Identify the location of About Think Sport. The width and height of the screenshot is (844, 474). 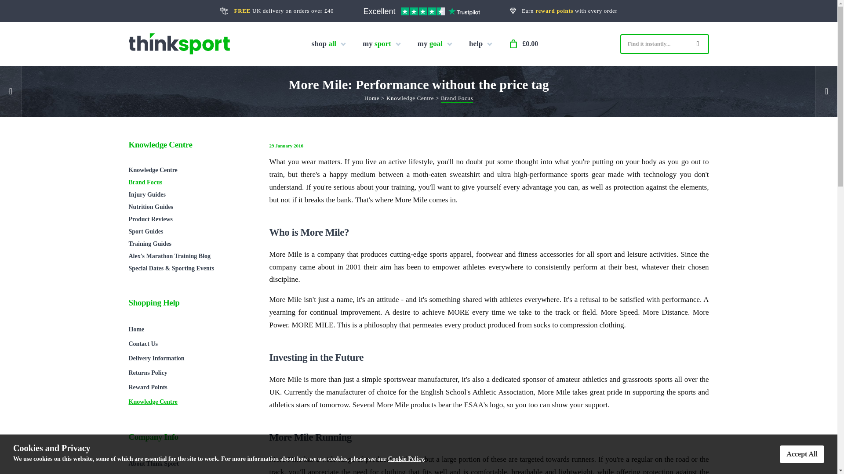
(190, 463).